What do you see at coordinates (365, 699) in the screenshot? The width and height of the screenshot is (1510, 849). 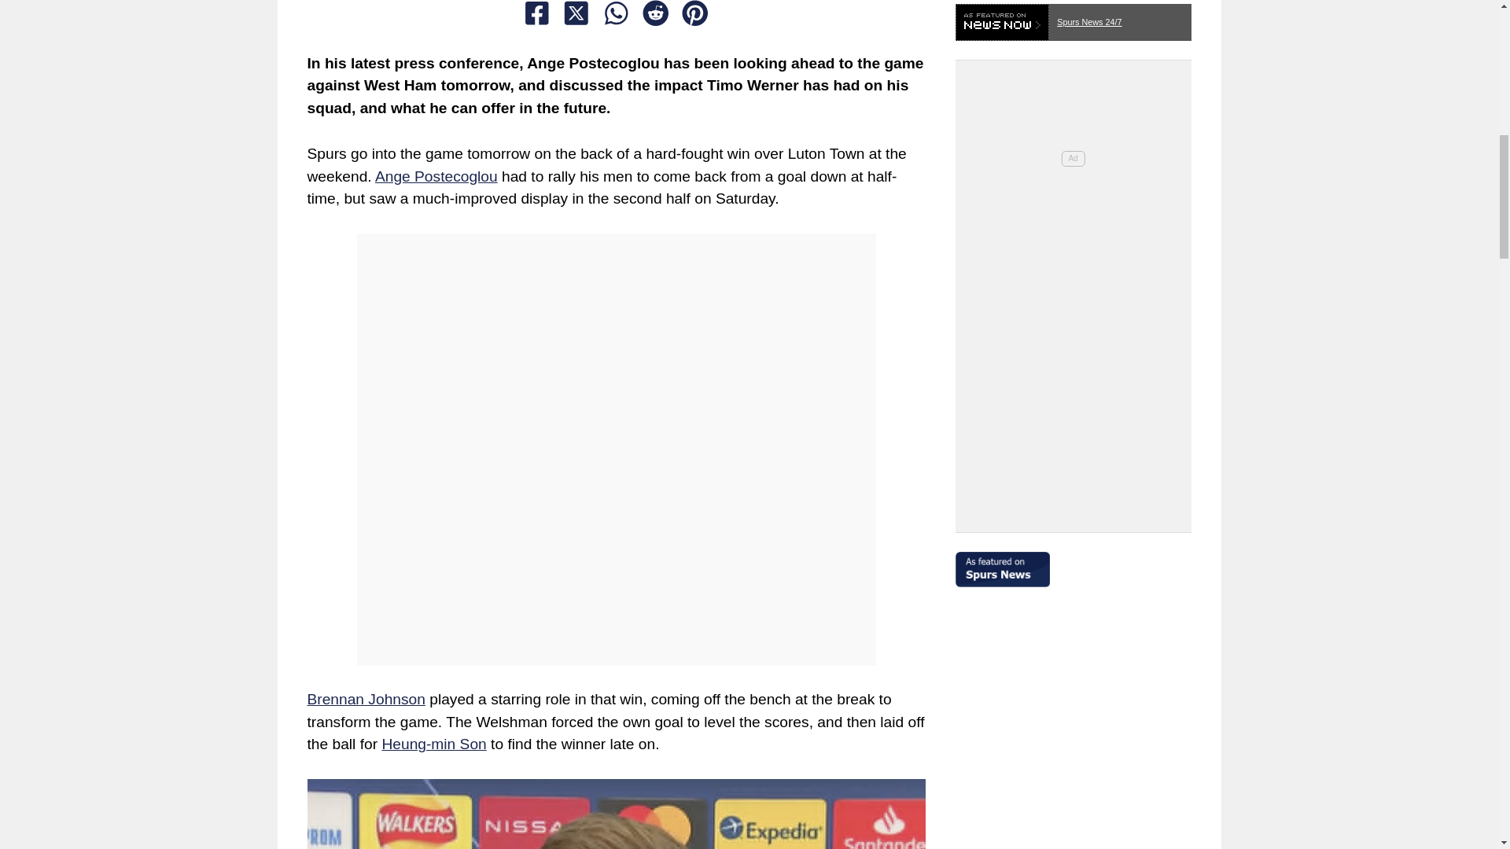 I see `Brennan Johnson` at bounding box center [365, 699].